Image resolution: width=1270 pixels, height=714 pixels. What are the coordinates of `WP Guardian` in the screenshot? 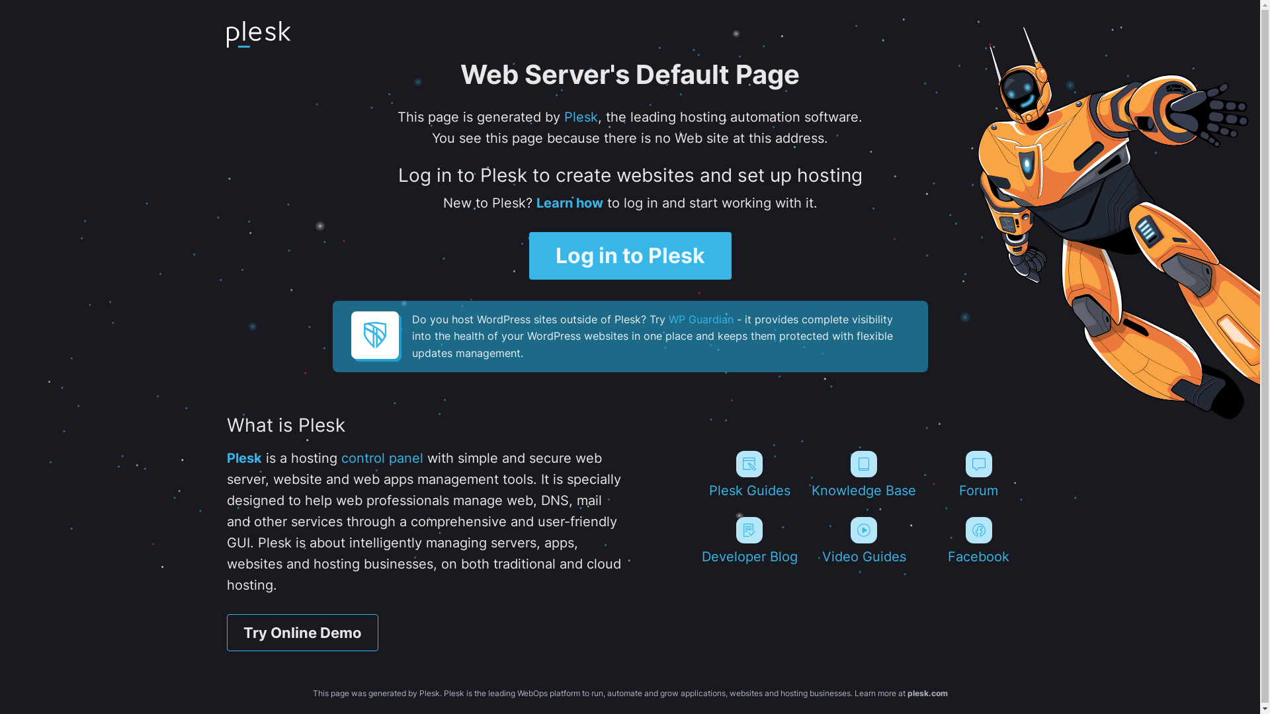 It's located at (700, 319).